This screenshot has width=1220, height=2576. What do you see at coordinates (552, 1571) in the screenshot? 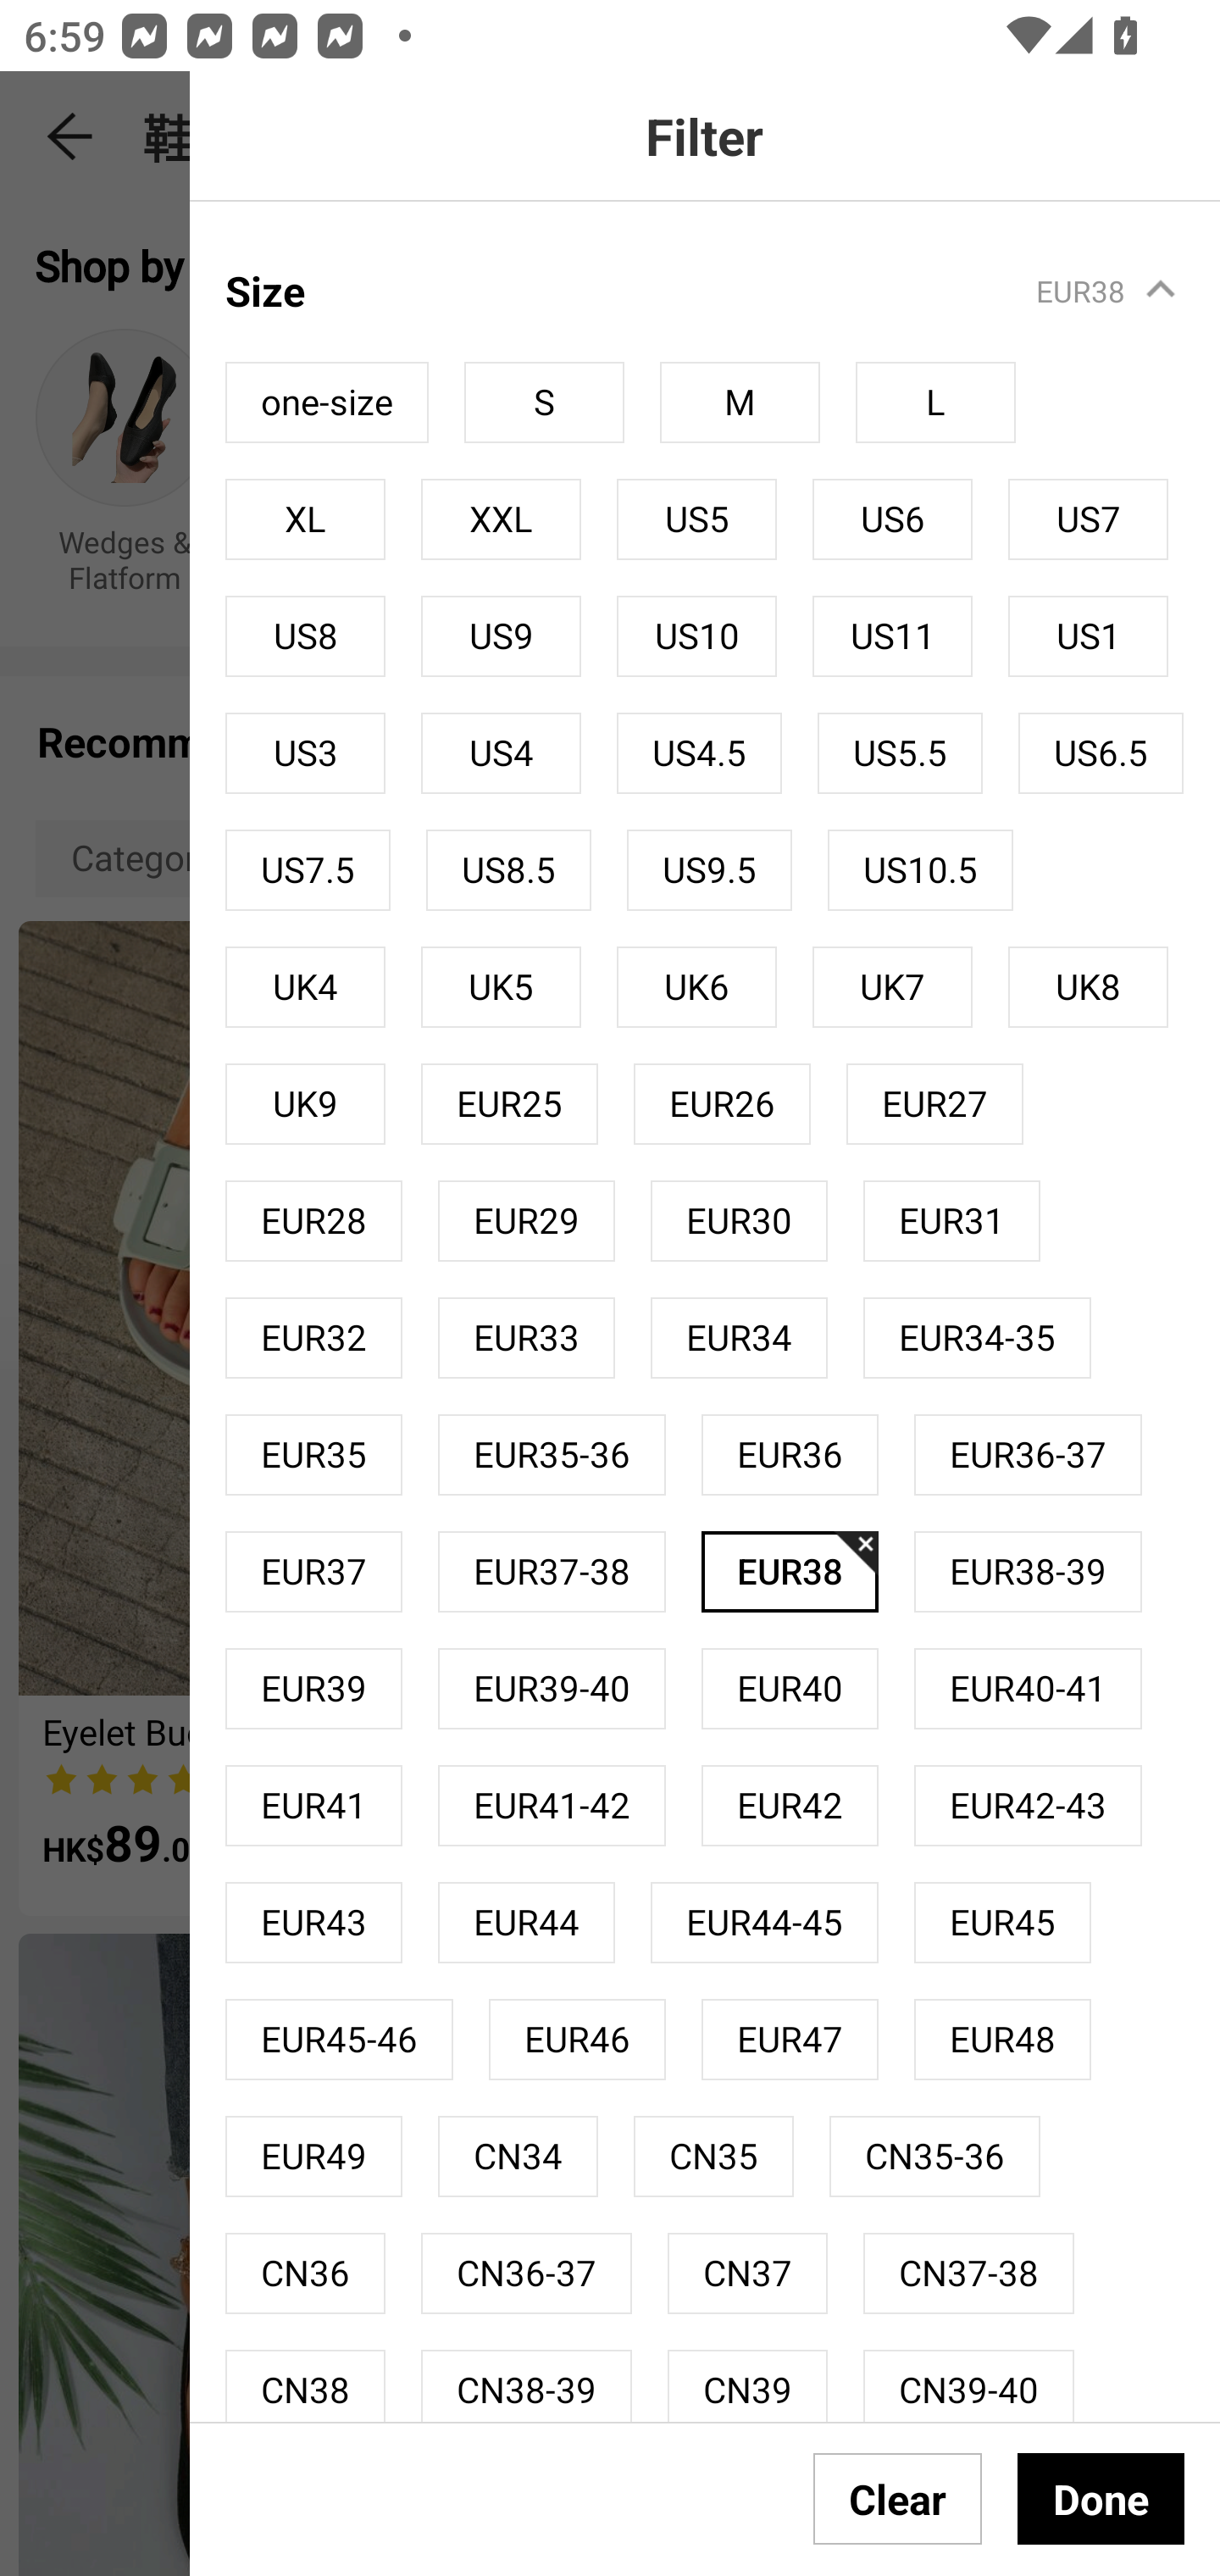
I see `EUR37-38` at bounding box center [552, 1571].